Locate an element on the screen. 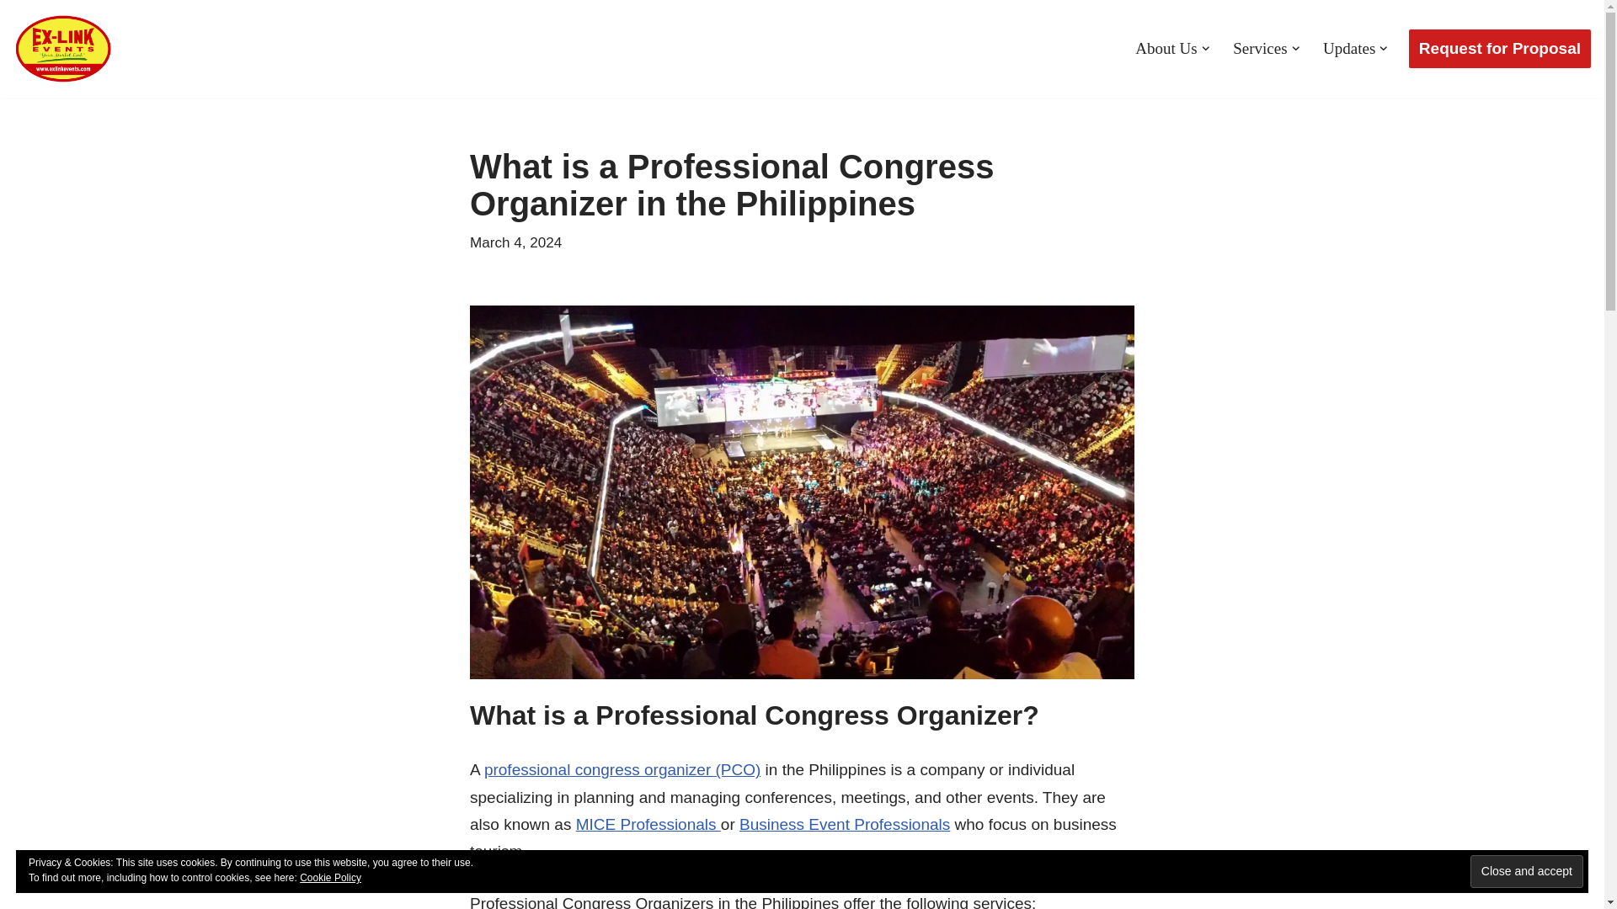 Image resolution: width=1617 pixels, height=909 pixels. Skip to content is located at coordinates (13, 35).